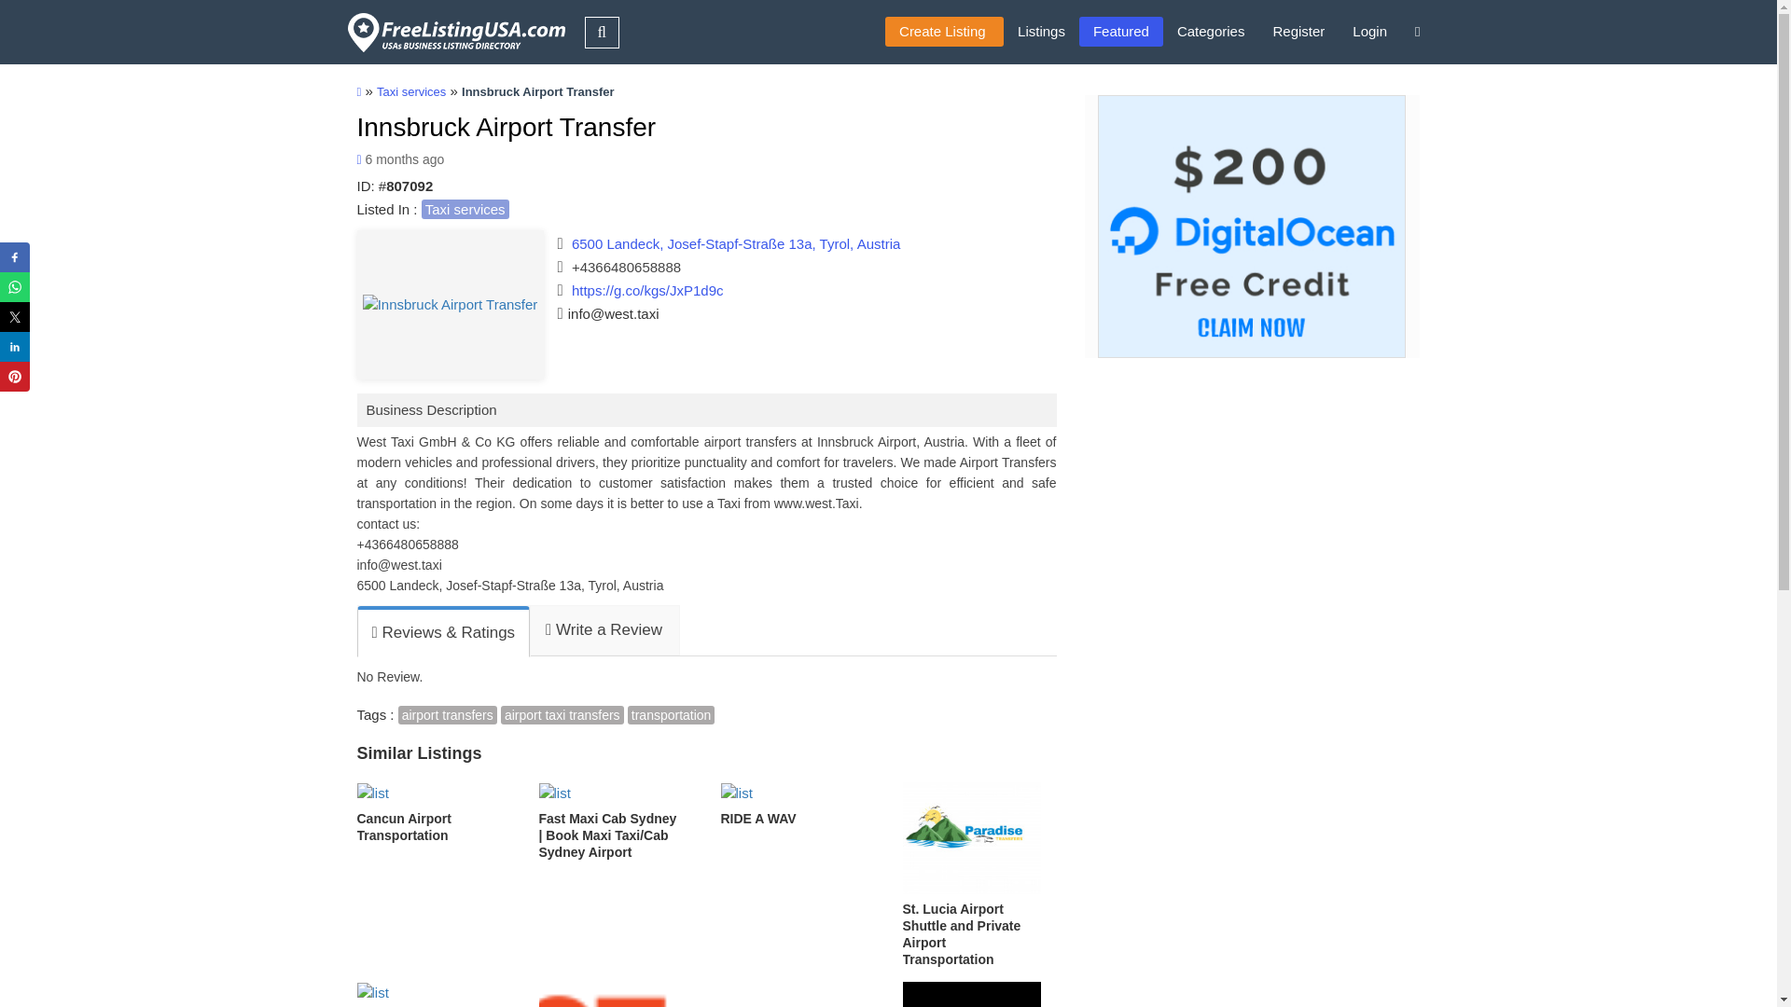 Image resolution: width=1791 pixels, height=1007 pixels. What do you see at coordinates (433, 813) in the screenshot?
I see `Cancun Airport Transportation` at bounding box center [433, 813].